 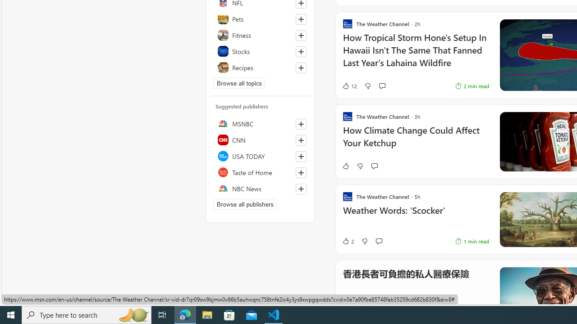 What do you see at coordinates (260, 19) in the screenshot?
I see `Pets` at bounding box center [260, 19].